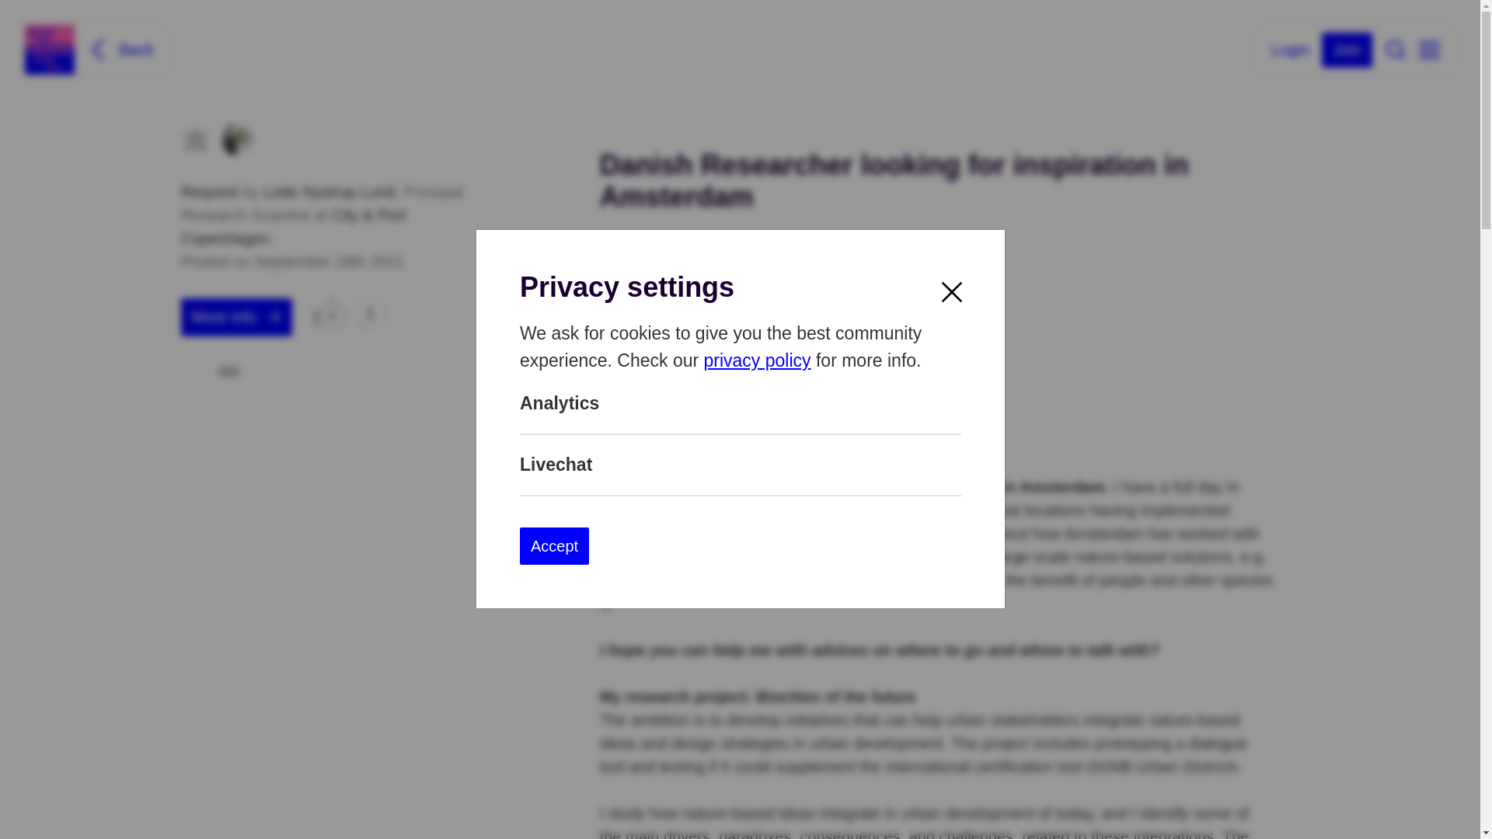  What do you see at coordinates (228, 371) in the screenshot?
I see `Copy link to clipboard` at bounding box center [228, 371].